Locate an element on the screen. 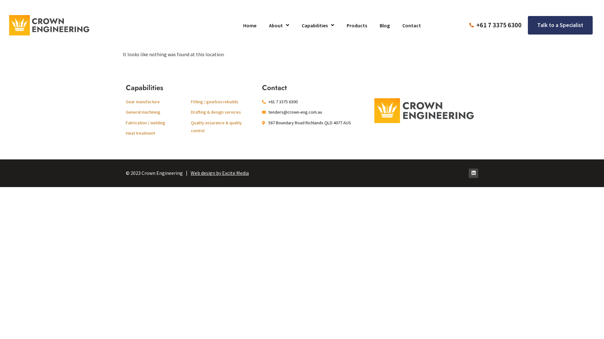  Products is located at coordinates (357, 25).